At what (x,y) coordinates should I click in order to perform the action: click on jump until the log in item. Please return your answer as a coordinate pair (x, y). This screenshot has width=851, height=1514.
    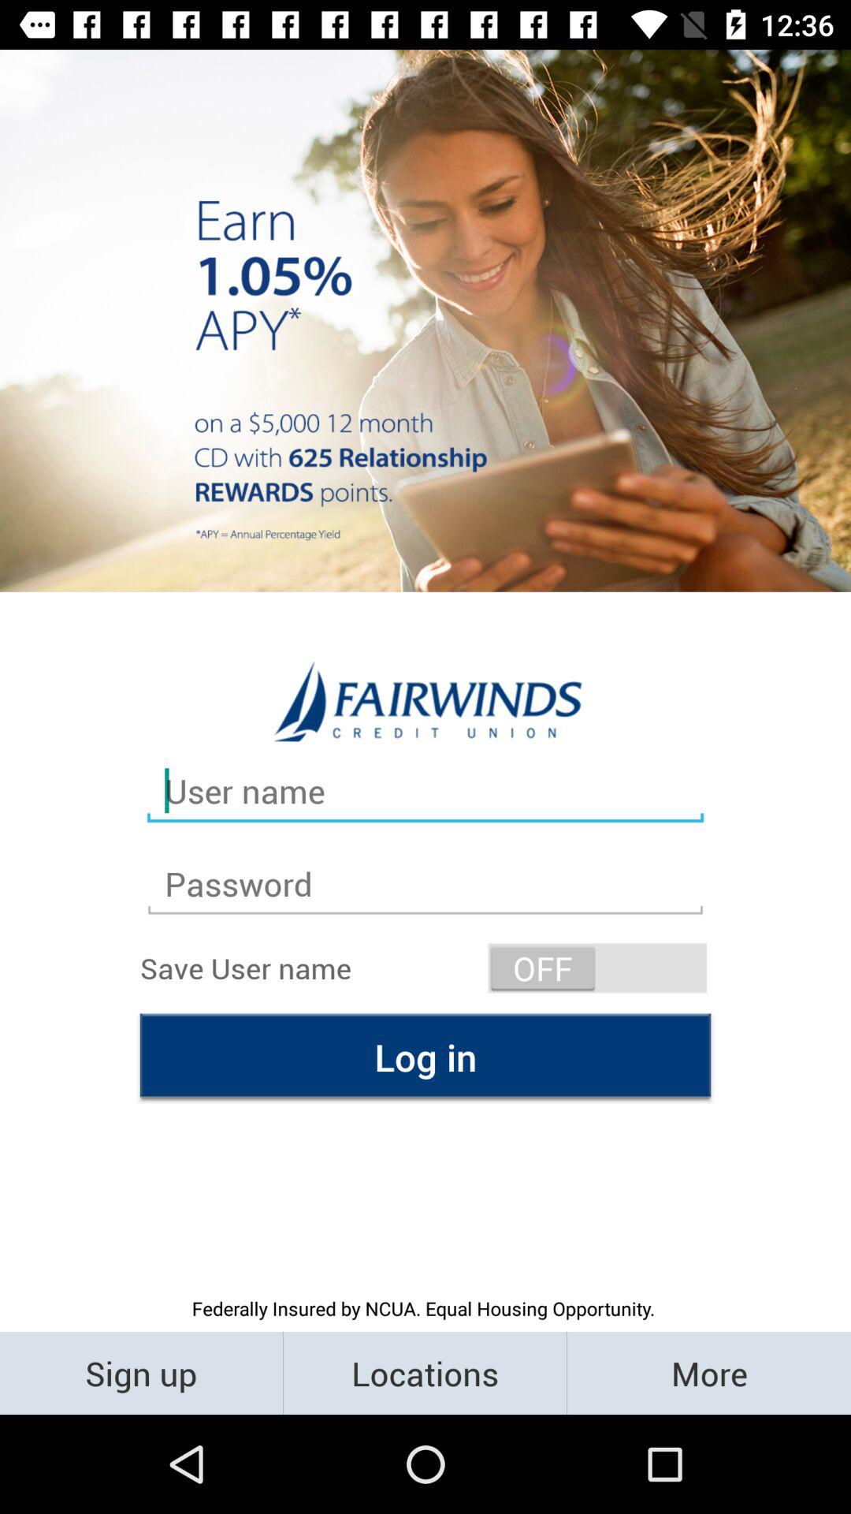
    Looking at the image, I should click on (425, 1057).